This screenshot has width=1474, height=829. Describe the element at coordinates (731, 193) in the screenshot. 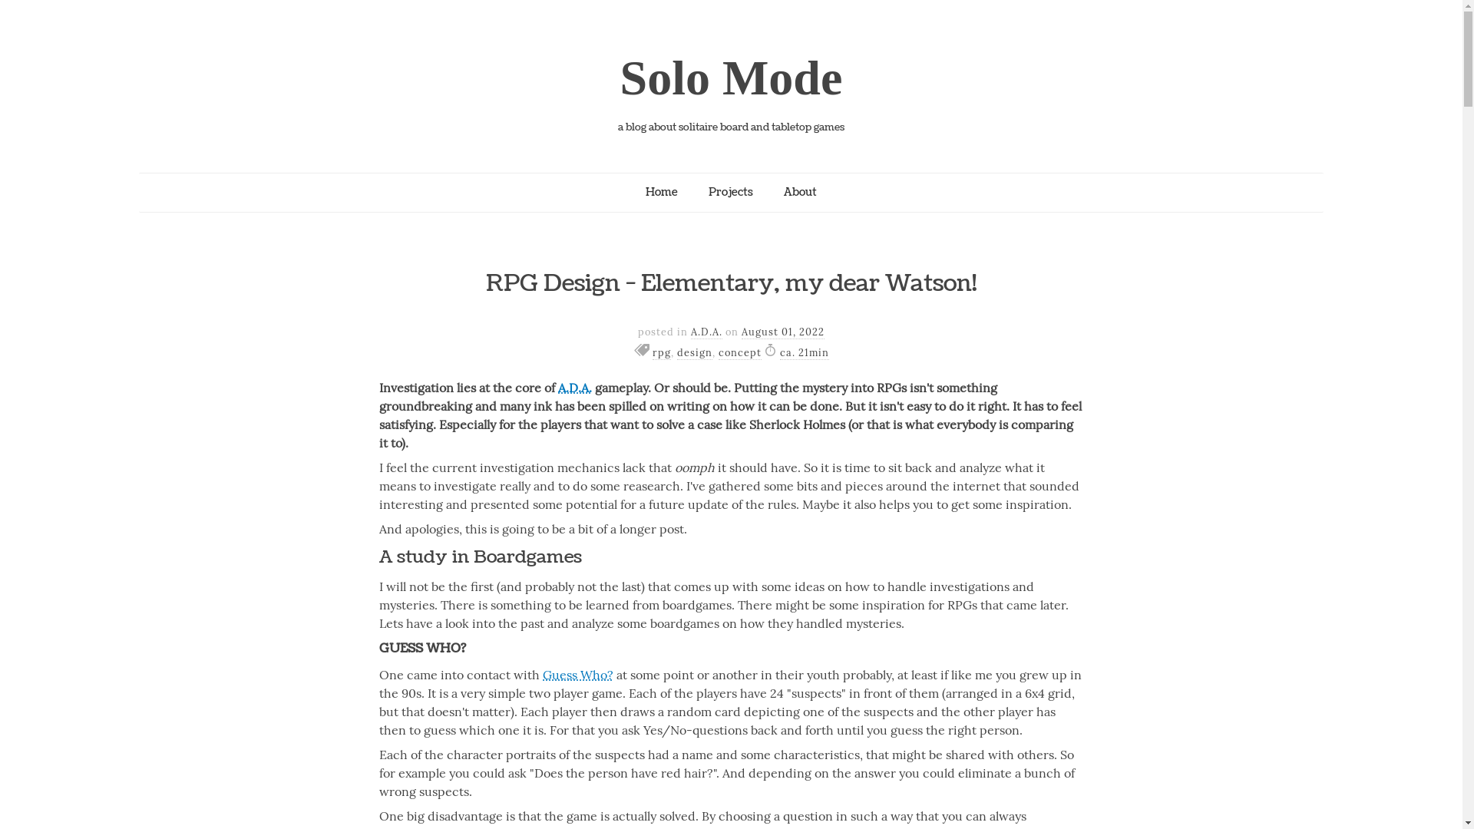

I see `Projects` at that location.